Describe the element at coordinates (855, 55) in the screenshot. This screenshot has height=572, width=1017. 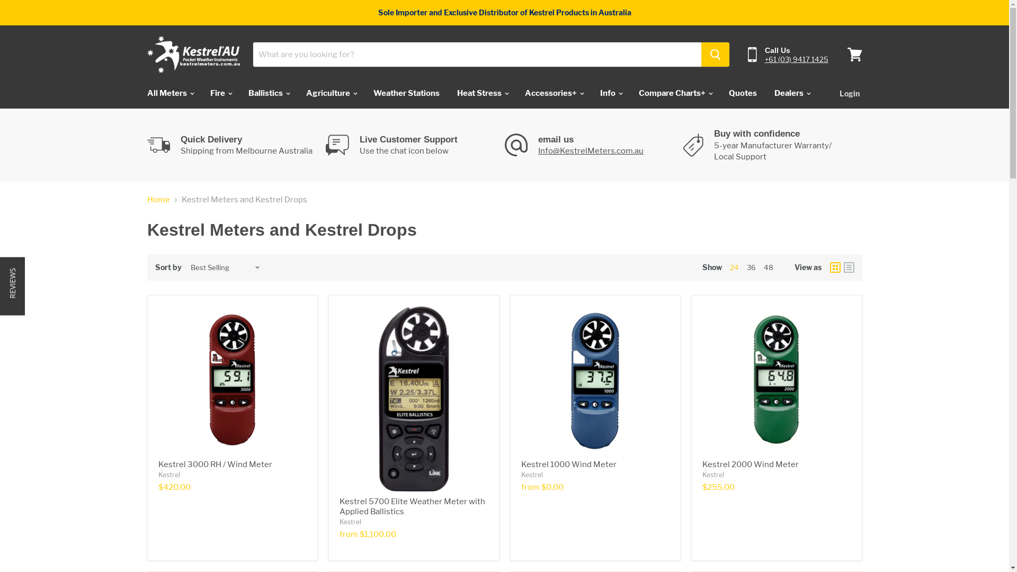
I see `View cart` at that location.